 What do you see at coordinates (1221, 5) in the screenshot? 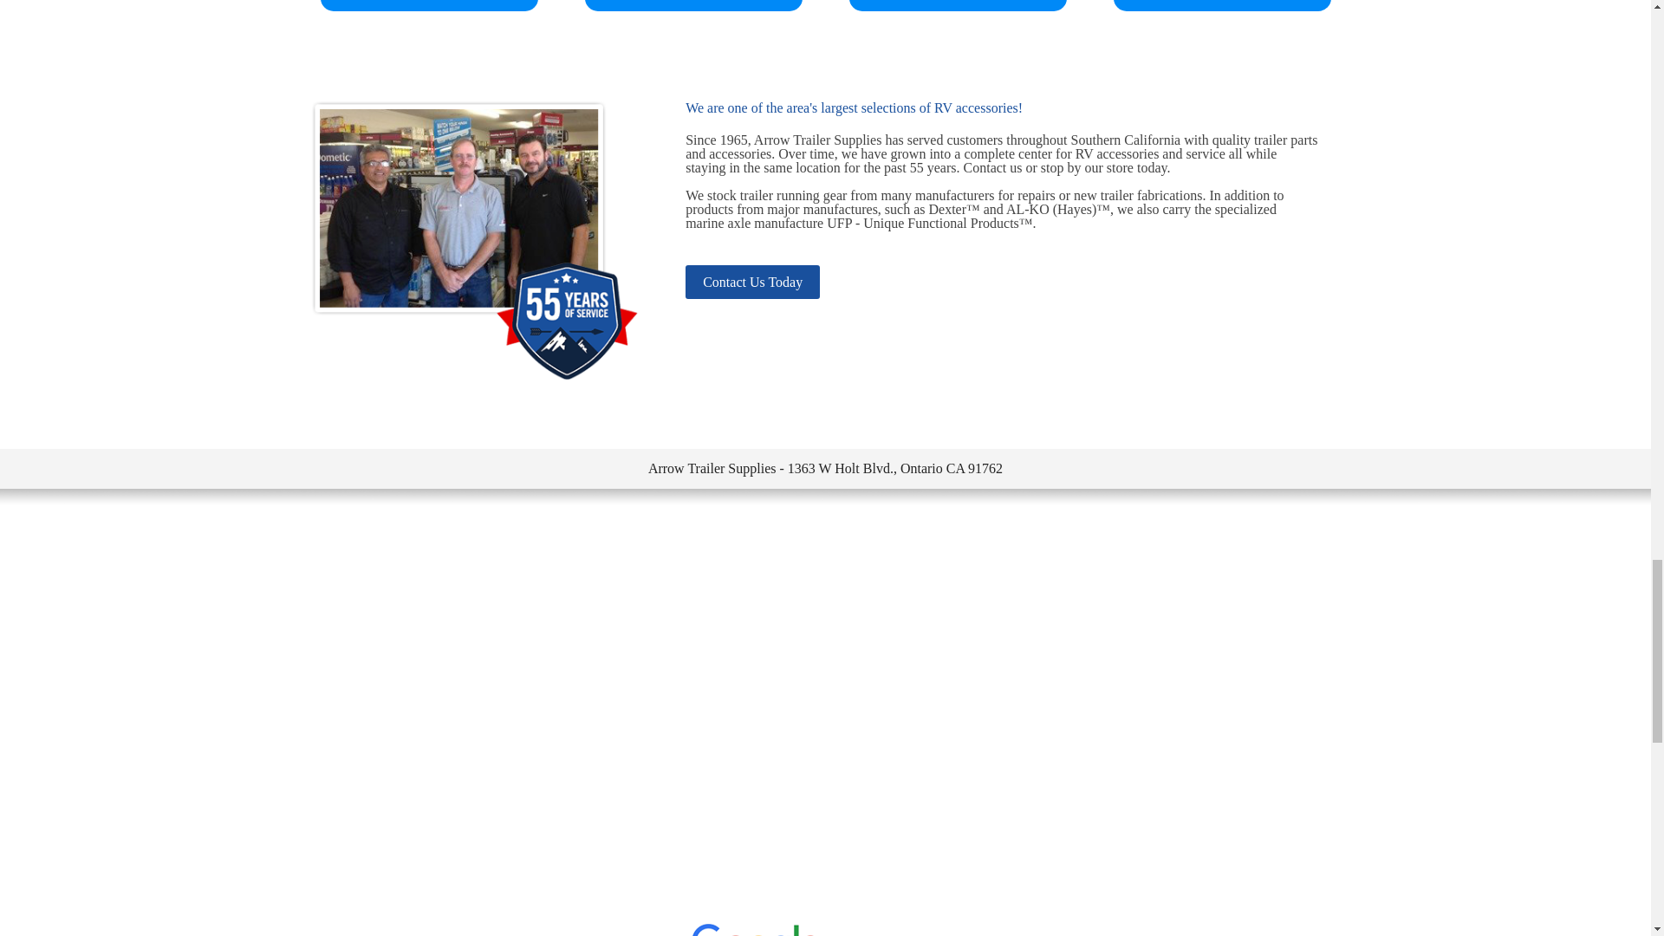
I see `Repair Service` at bounding box center [1221, 5].